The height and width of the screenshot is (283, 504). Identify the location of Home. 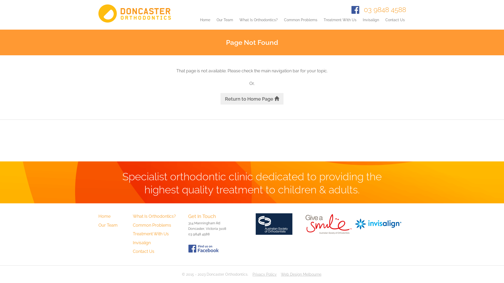
(205, 24).